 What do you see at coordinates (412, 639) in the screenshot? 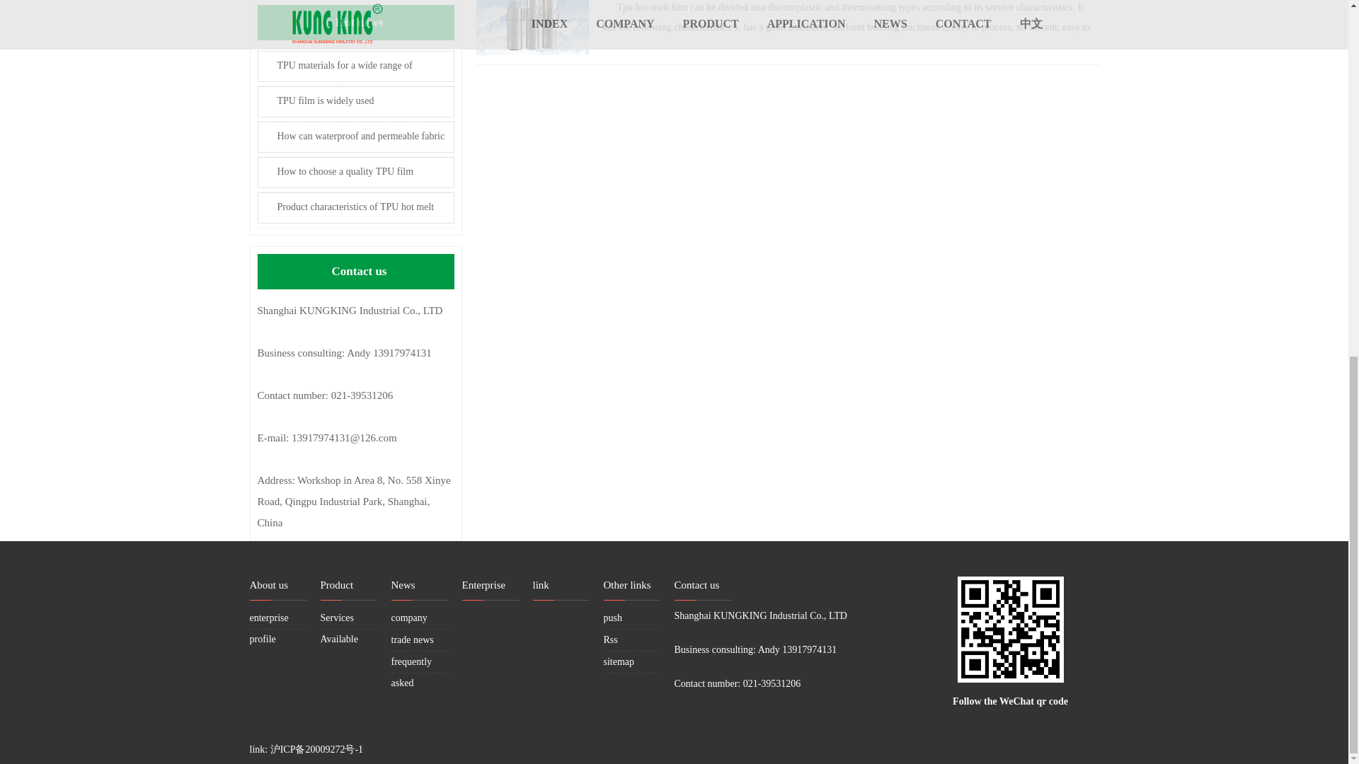
I see `trade news` at bounding box center [412, 639].